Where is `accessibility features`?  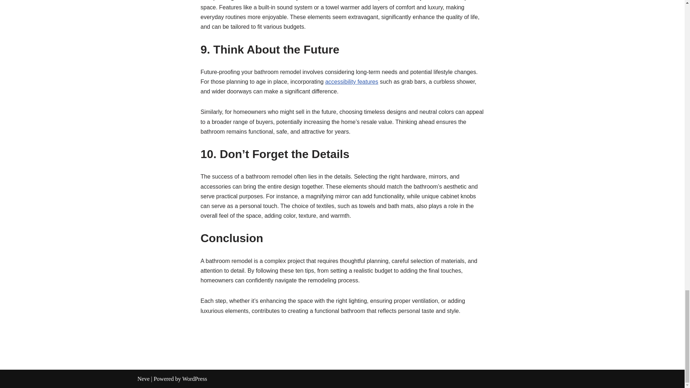 accessibility features is located at coordinates (351, 82).